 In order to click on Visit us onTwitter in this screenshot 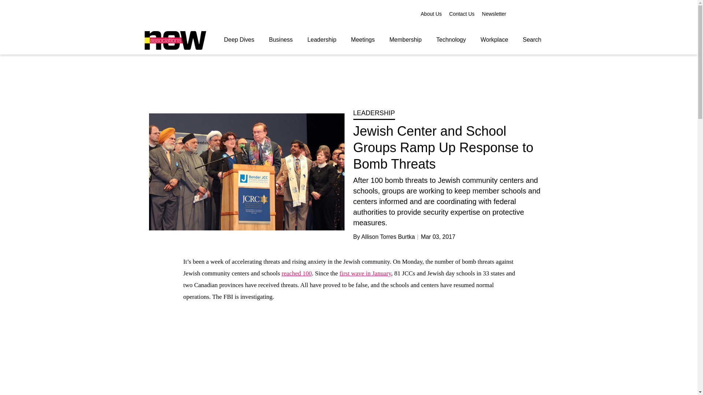, I will do `click(522, 13)`.